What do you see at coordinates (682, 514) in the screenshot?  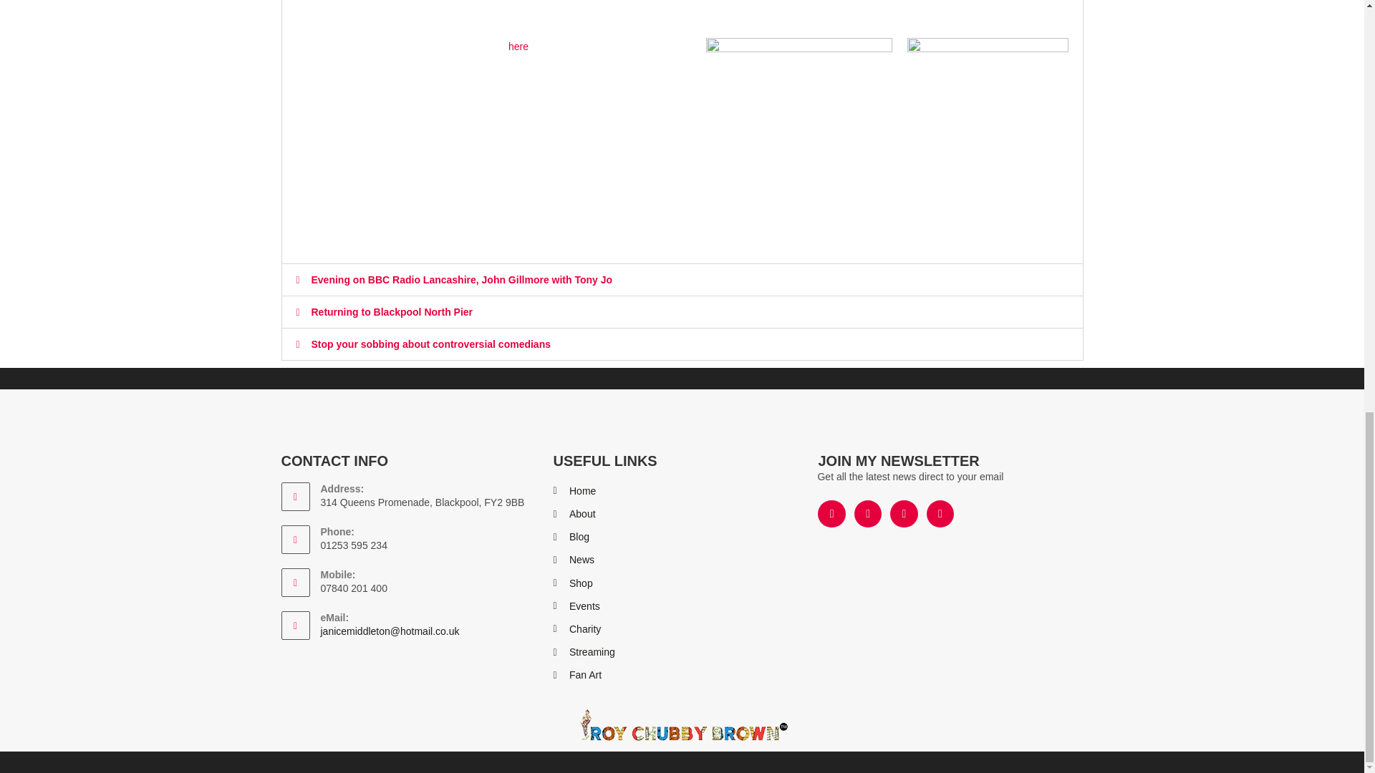 I see `About` at bounding box center [682, 514].